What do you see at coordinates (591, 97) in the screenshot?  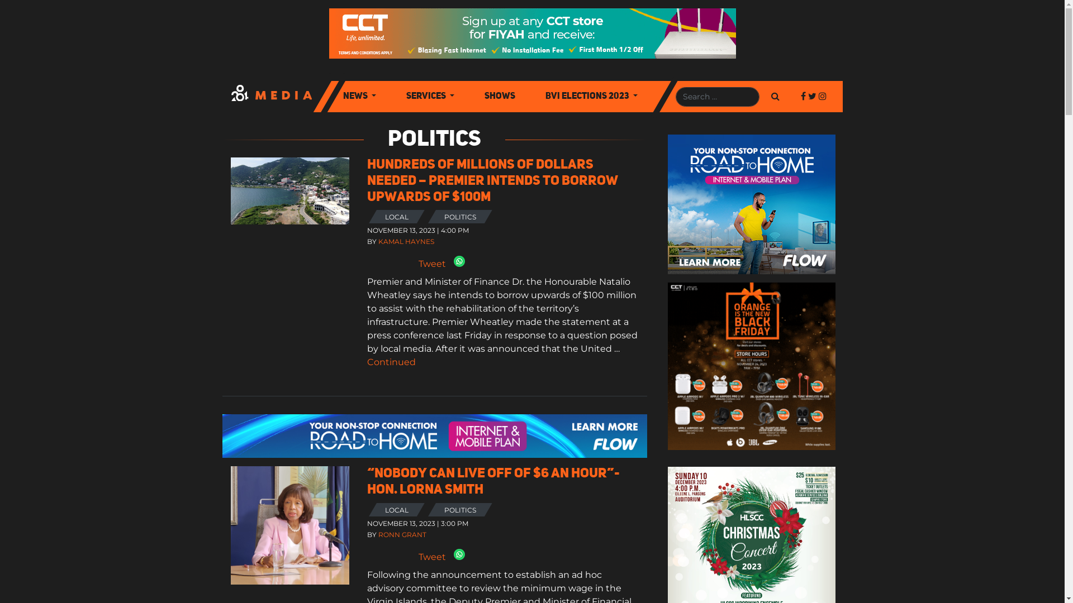 I see `BVI ELECTIONS 2023` at bounding box center [591, 97].